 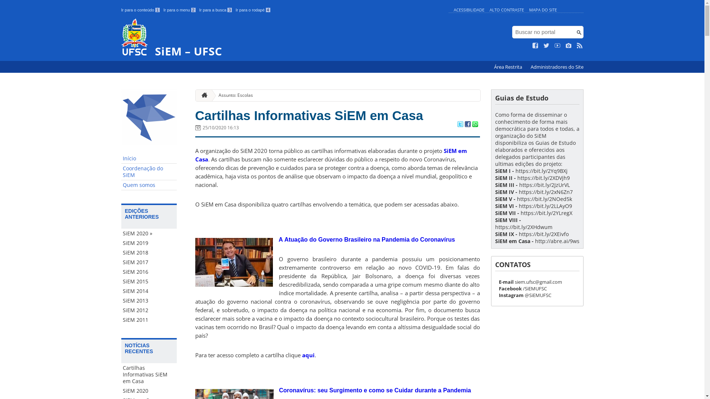 What do you see at coordinates (535, 46) in the screenshot?
I see `Curta no Facebook` at bounding box center [535, 46].